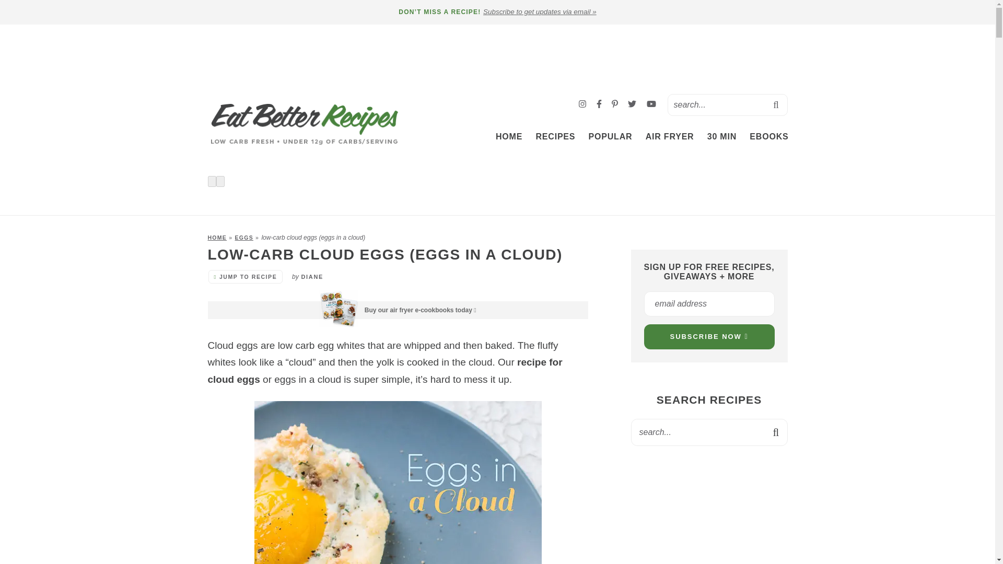 This screenshot has height=564, width=1003. What do you see at coordinates (600, 104) in the screenshot?
I see `Facebook` at bounding box center [600, 104].